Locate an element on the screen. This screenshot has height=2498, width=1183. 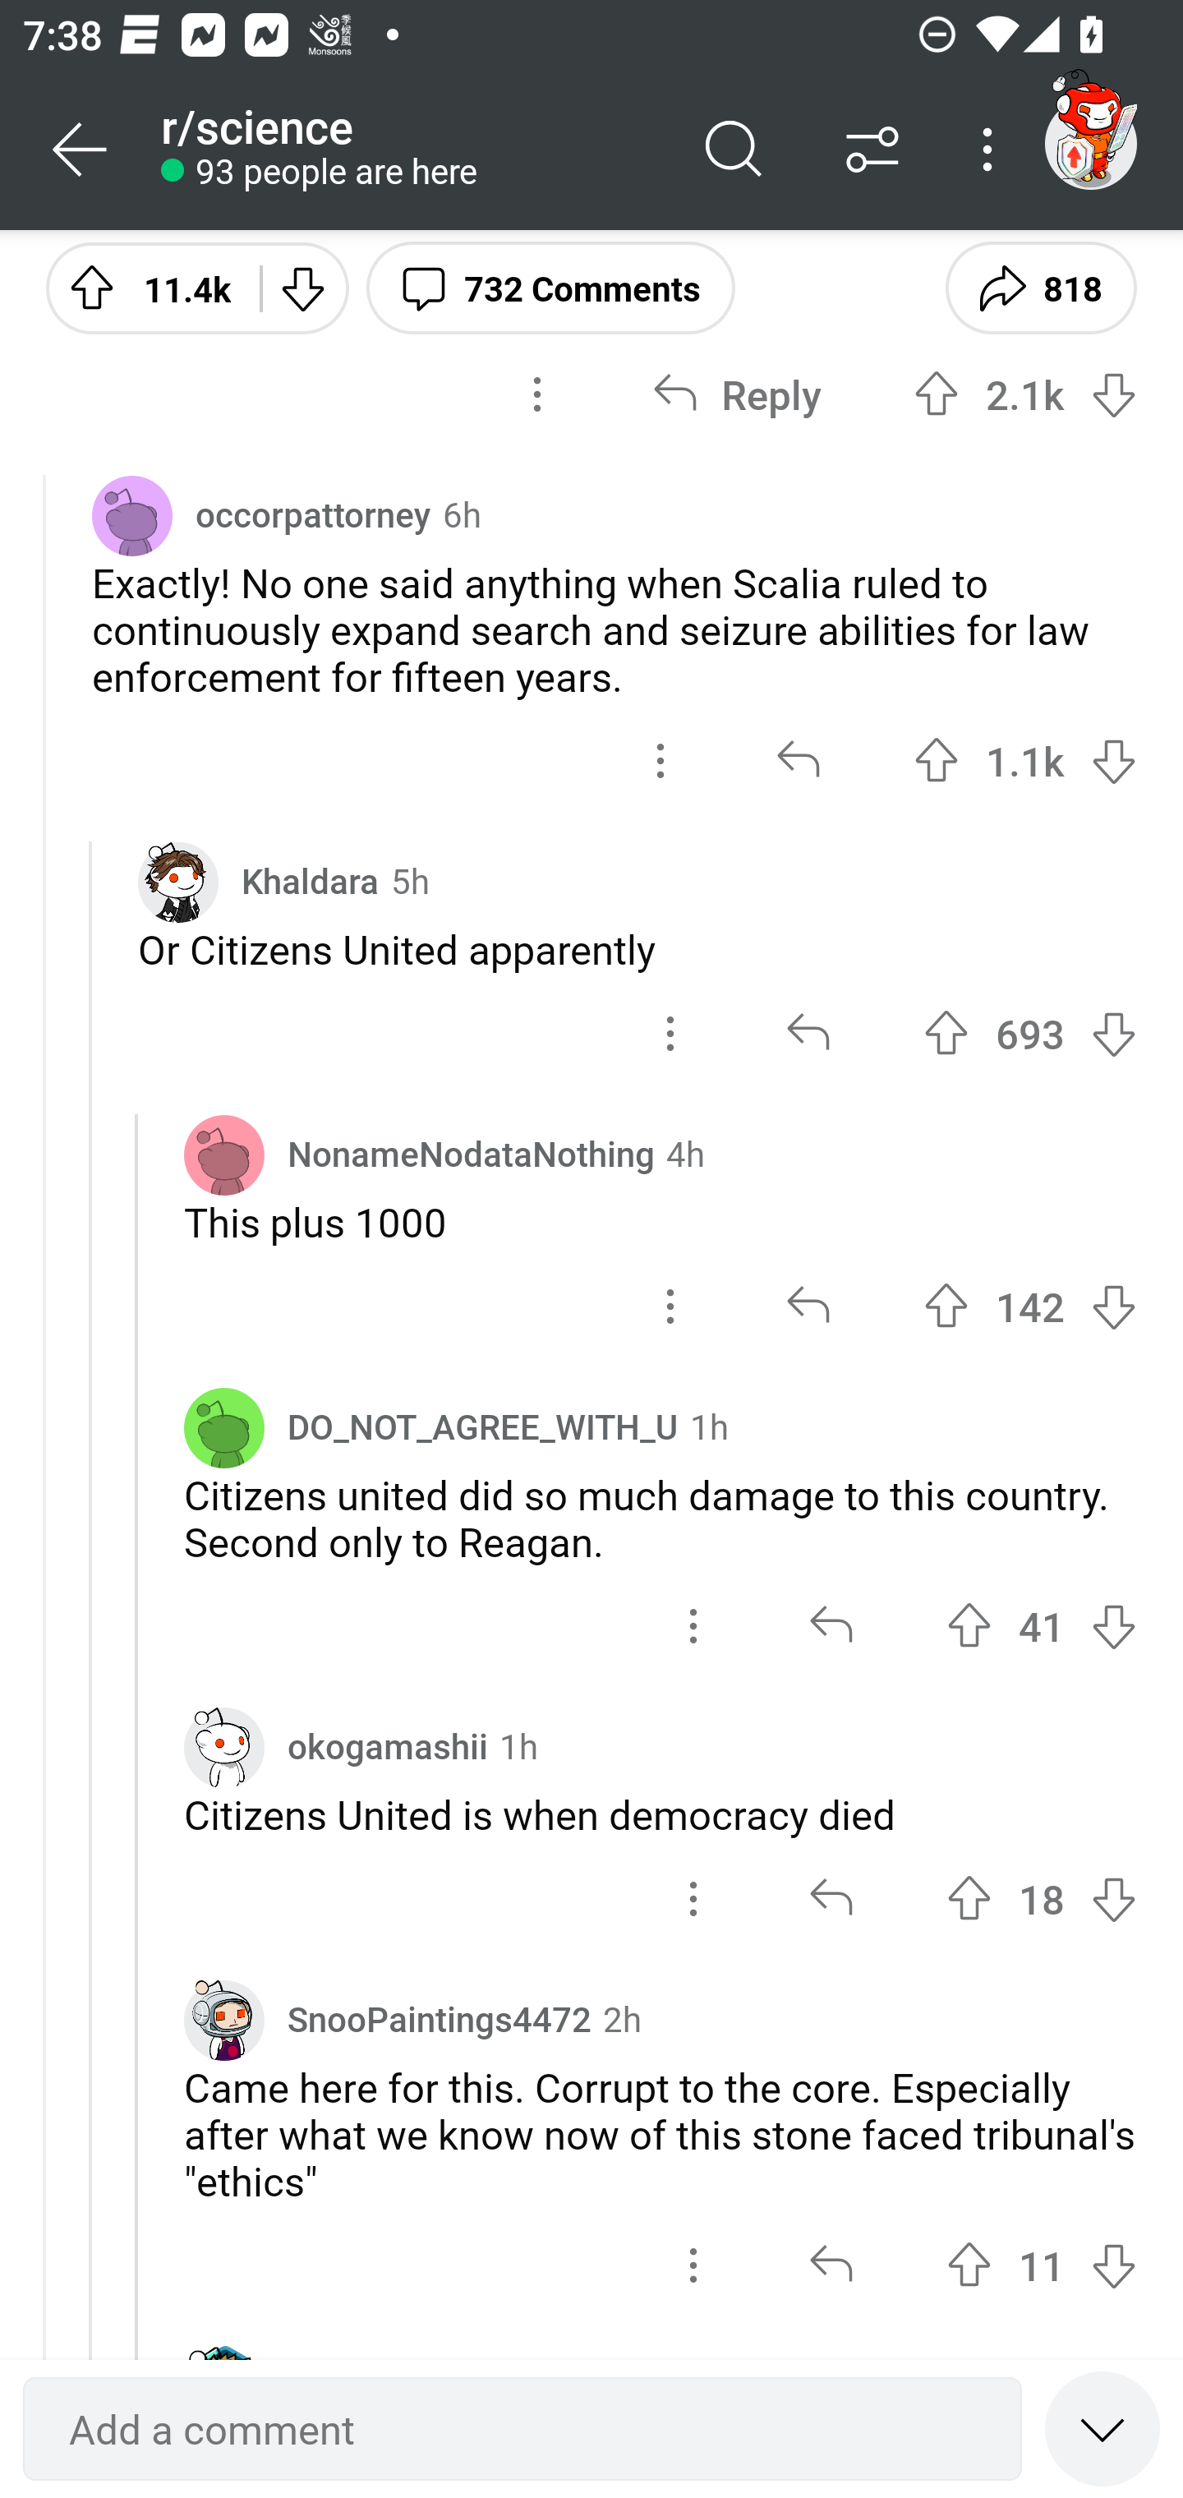
options is located at coordinates (693, 1898).